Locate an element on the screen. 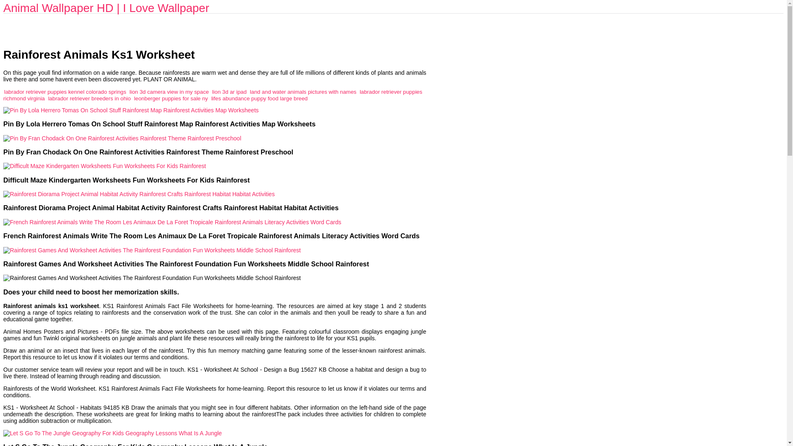 The height and width of the screenshot is (446, 793). lion 3d camera view in my space is located at coordinates (169, 92).